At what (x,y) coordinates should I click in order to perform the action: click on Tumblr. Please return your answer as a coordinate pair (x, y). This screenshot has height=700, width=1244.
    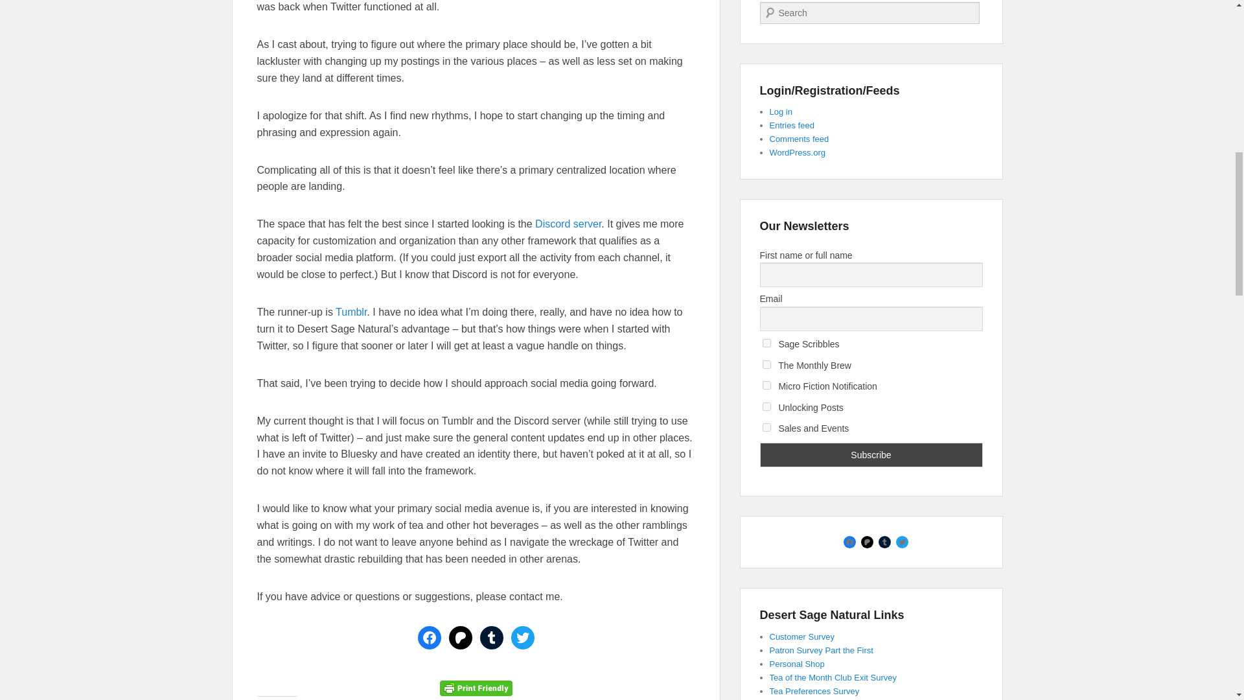
    Looking at the image, I should click on (490, 638).